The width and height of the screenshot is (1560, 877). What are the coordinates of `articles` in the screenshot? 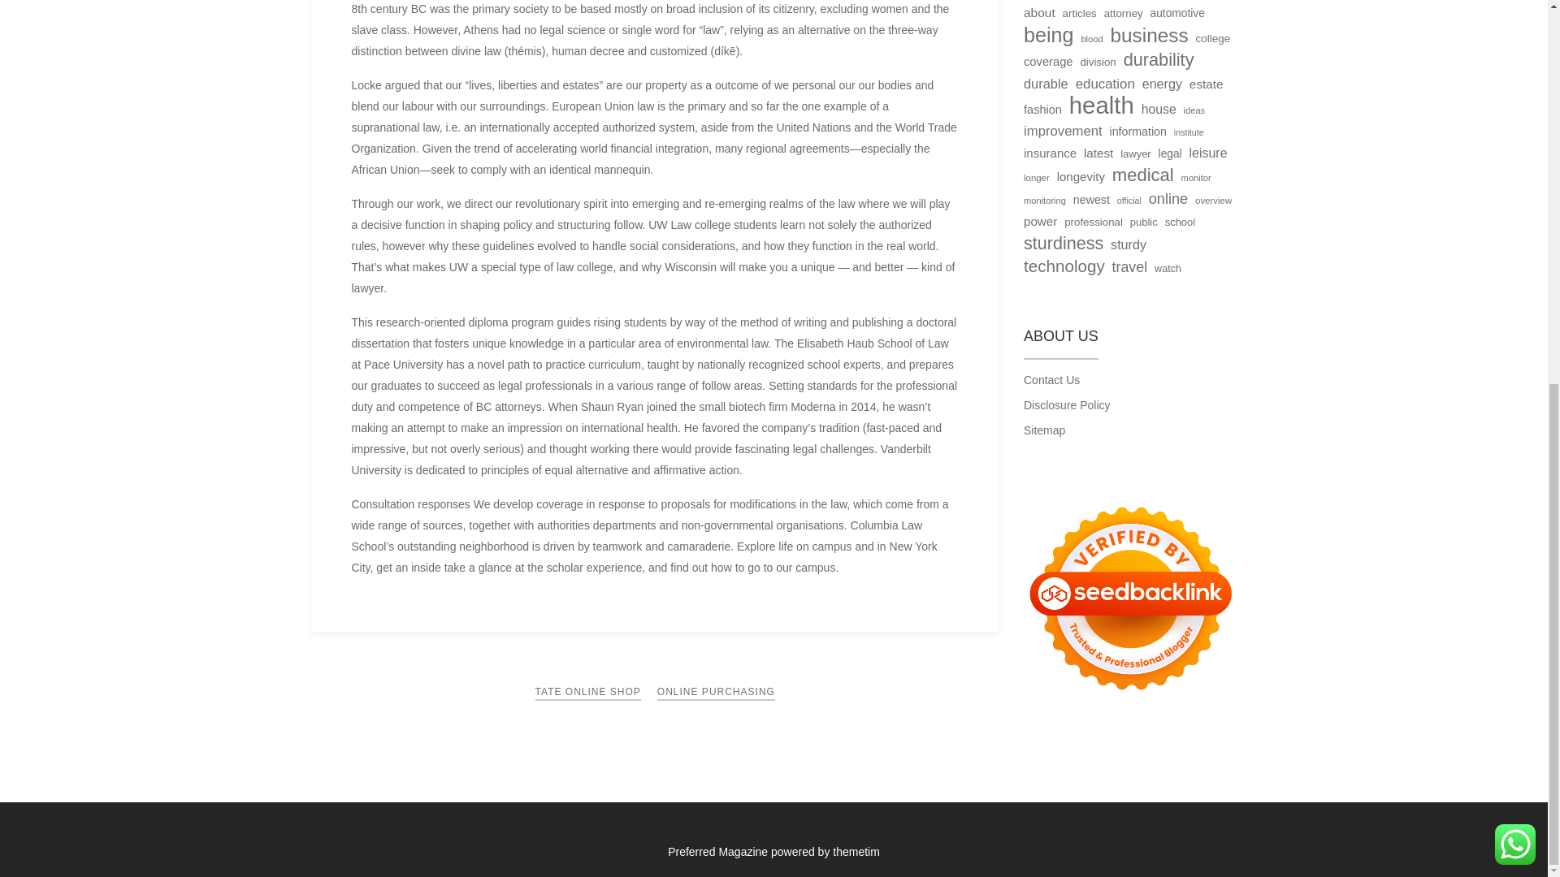 It's located at (1079, 14).